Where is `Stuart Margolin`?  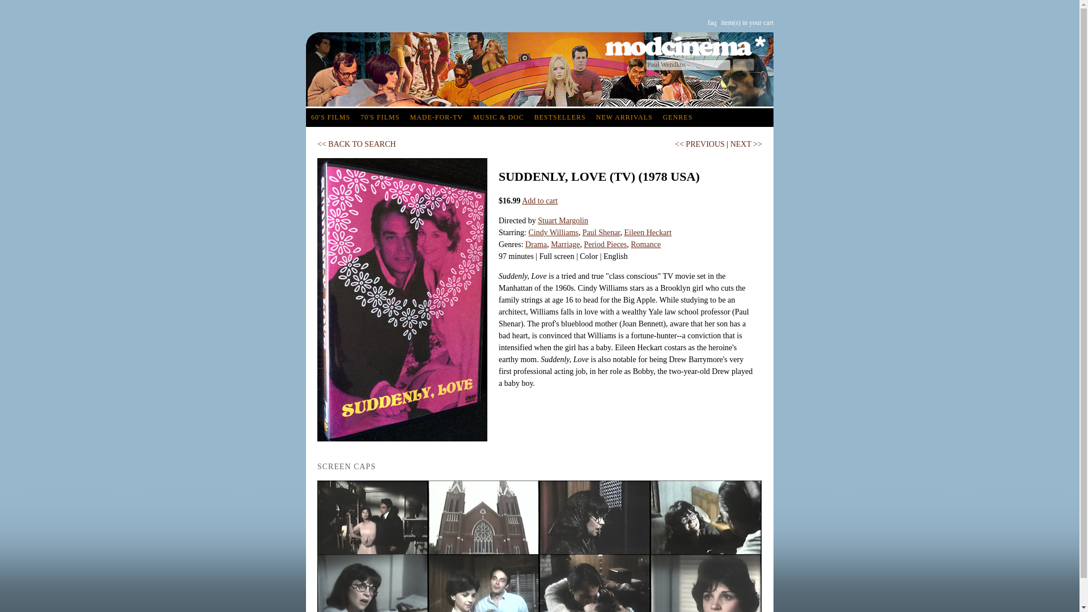 Stuart Margolin is located at coordinates (563, 221).